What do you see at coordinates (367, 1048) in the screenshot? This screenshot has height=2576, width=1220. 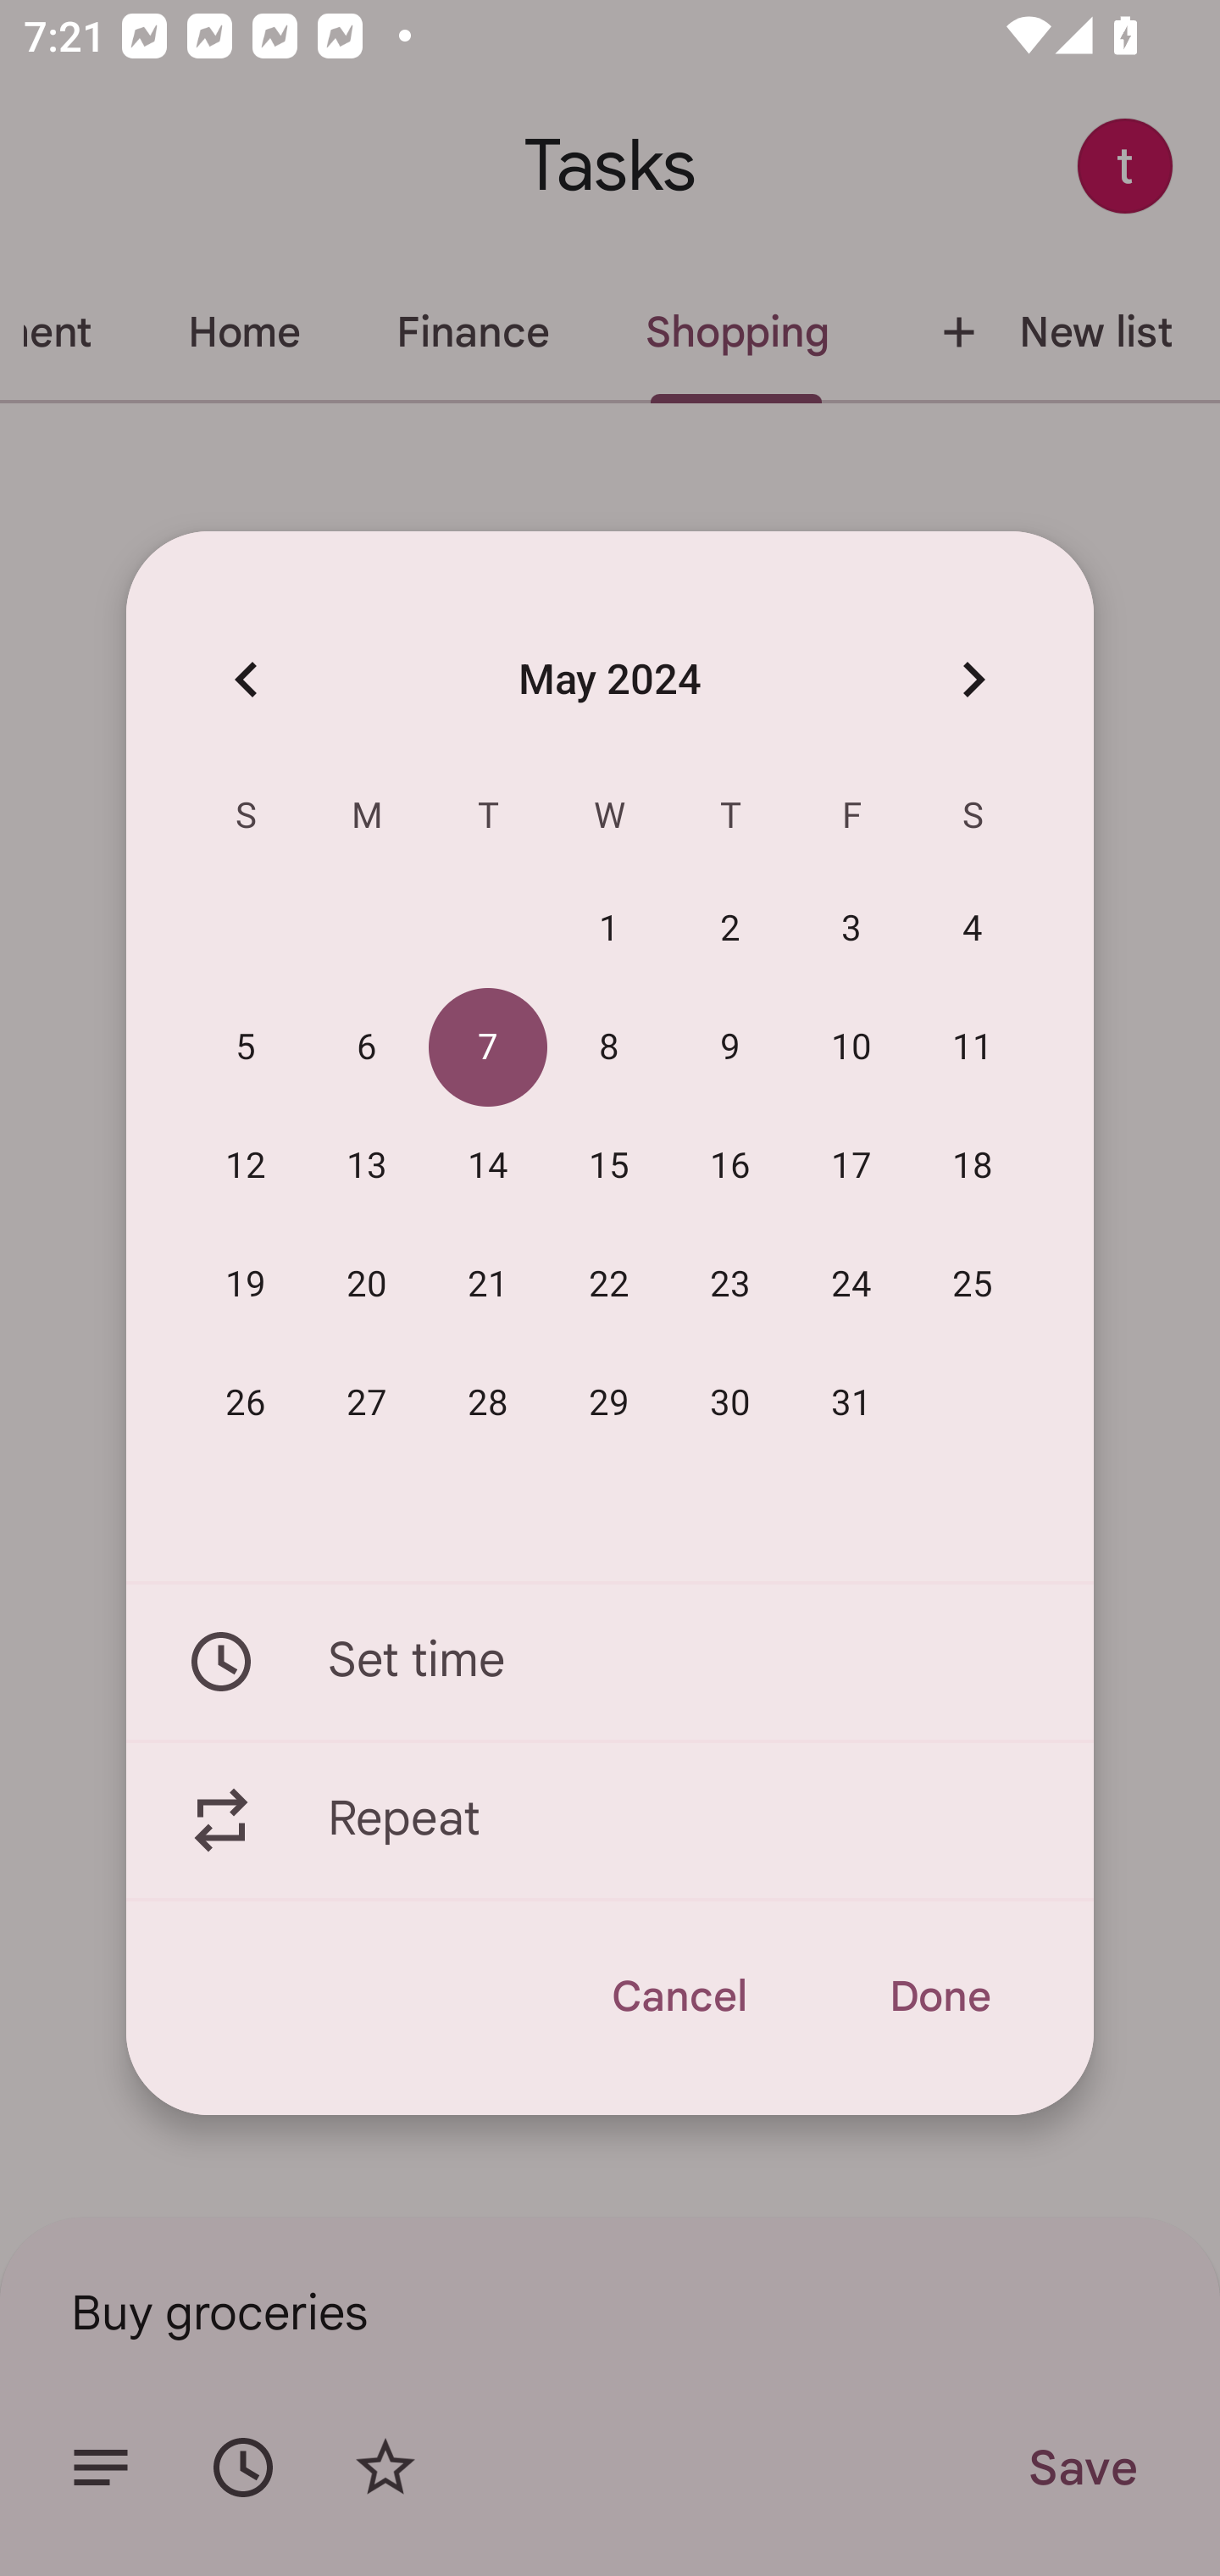 I see `6 06 May 2024` at bounding box center [367, 1048].